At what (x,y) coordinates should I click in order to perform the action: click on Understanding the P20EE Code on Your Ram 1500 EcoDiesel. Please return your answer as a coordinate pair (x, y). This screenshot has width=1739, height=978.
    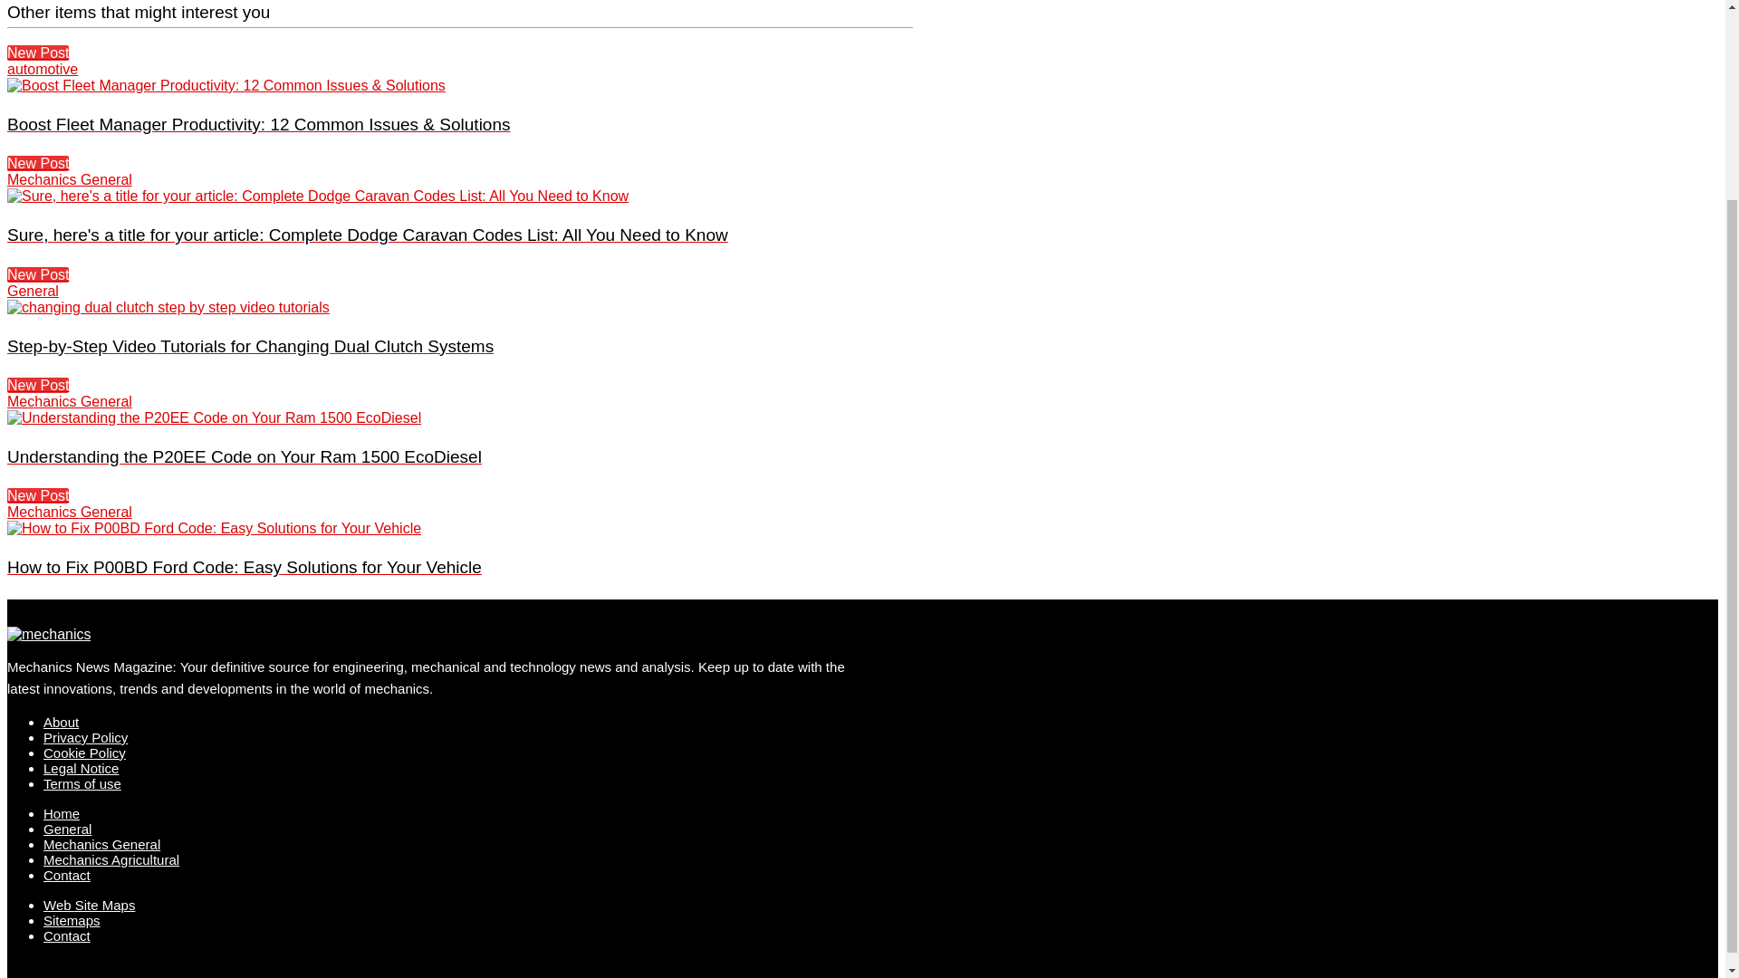
    Looking at the image, I should click on (214, 417).